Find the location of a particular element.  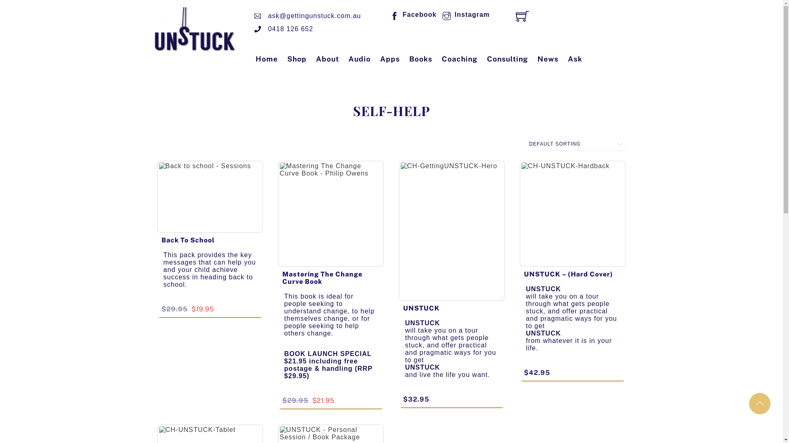

Shop is located at coordinates (297, 59).